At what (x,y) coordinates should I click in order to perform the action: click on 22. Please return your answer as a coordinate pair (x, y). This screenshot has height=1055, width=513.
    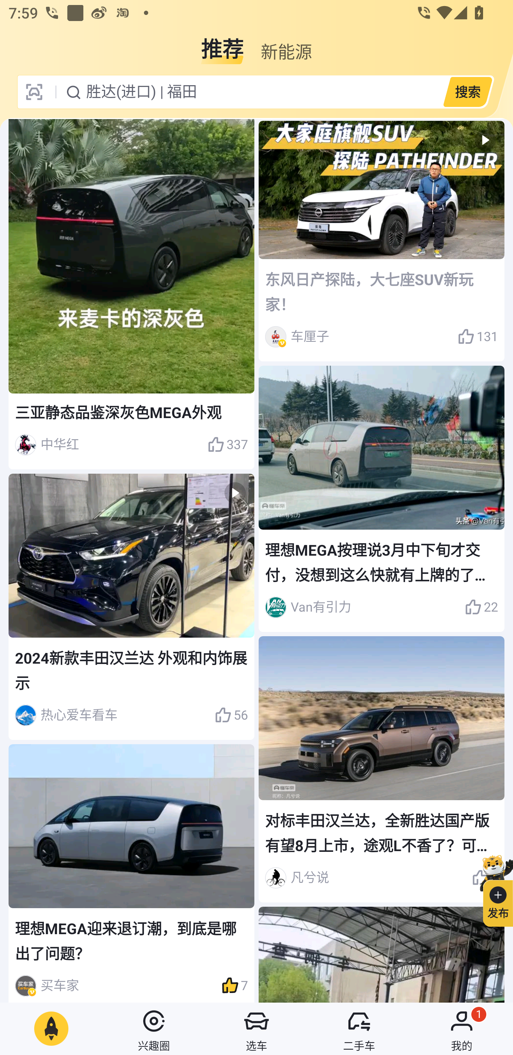
    Looking at the image, I should click on (481, 607).